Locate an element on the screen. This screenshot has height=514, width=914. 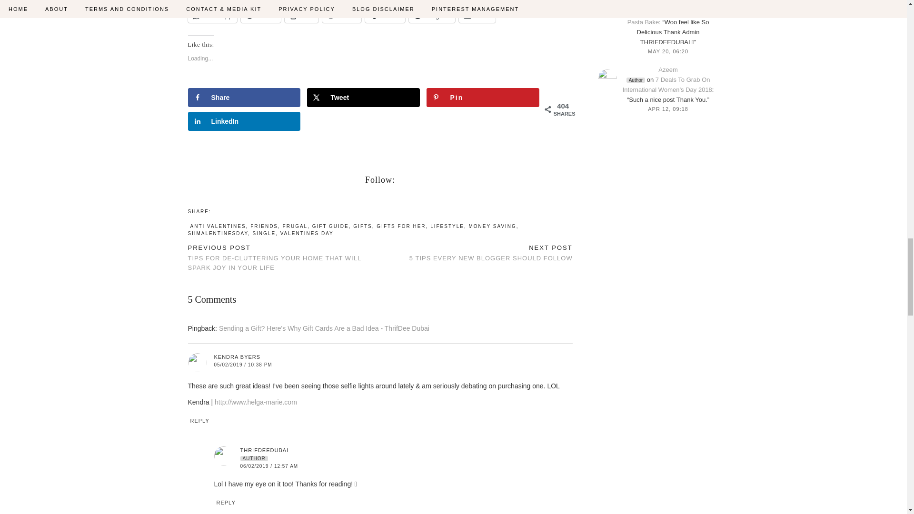
Click to email a link to a friend is located at coordinates (477, 15).